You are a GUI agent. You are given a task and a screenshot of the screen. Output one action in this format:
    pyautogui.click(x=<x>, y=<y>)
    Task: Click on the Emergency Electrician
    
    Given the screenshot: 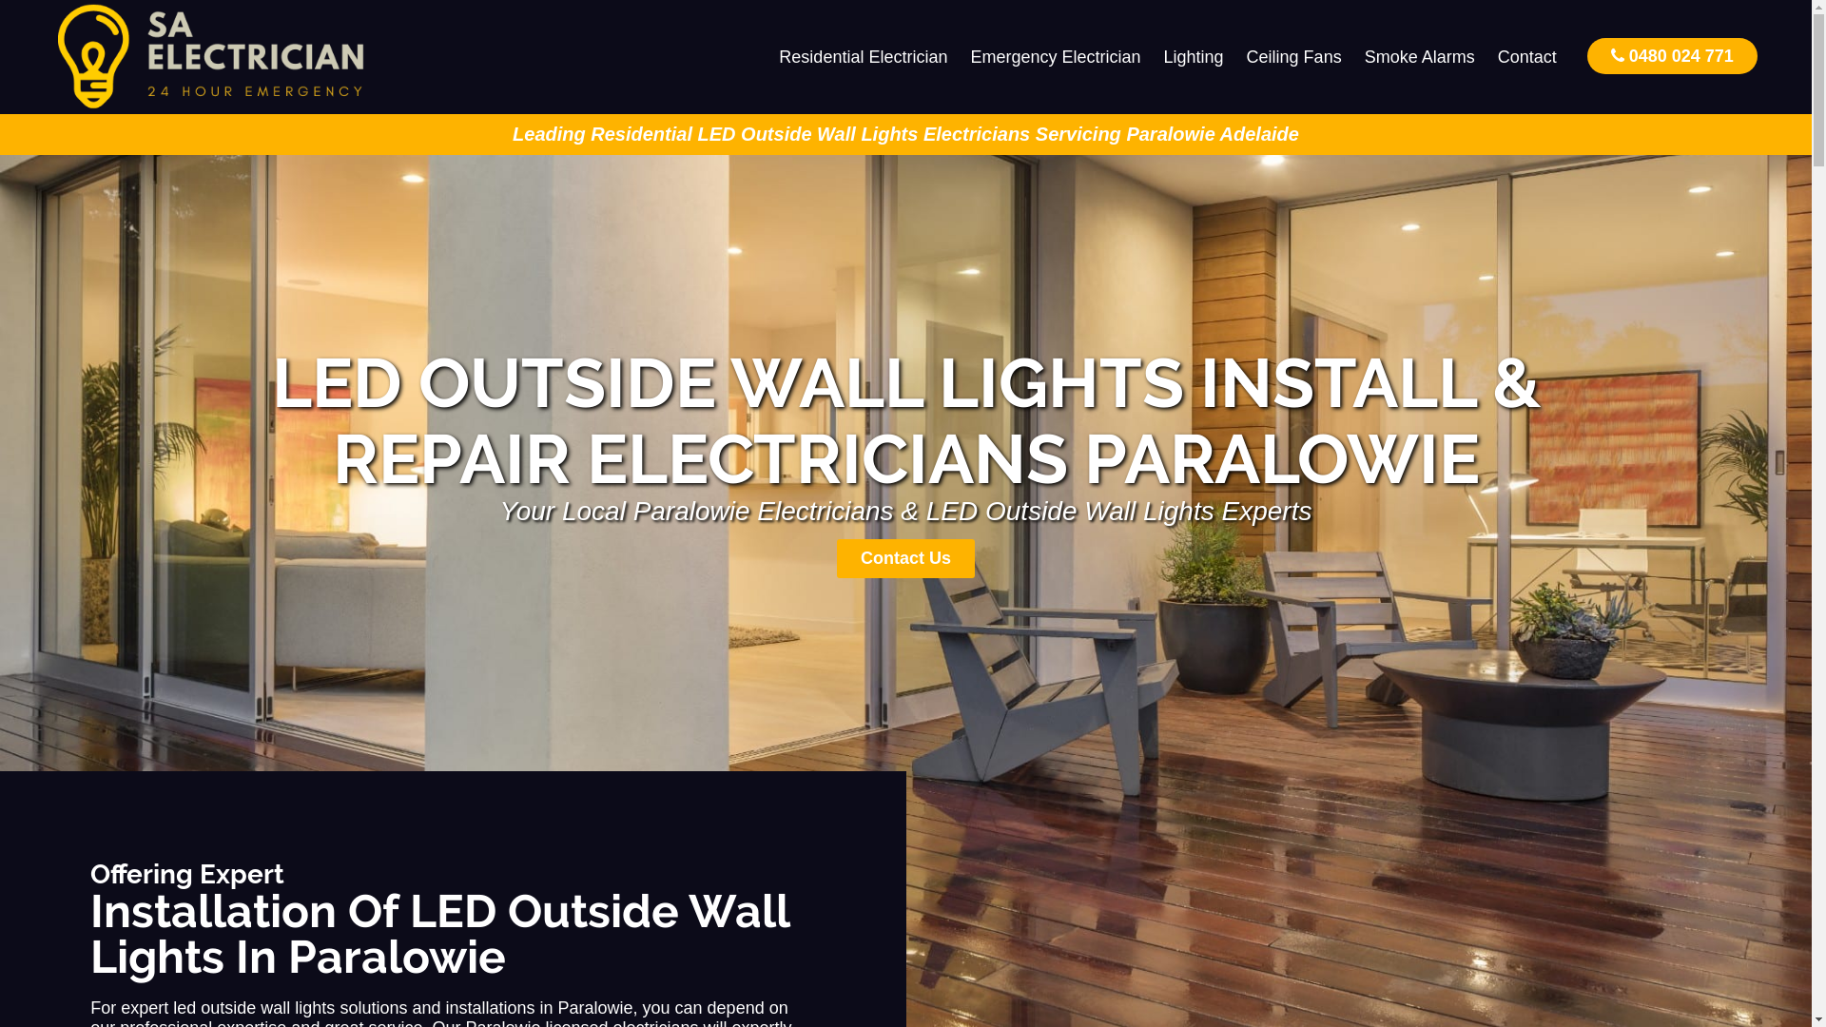 What is the action you would take?
    pyautogui.click(x=1056, y=57)
    